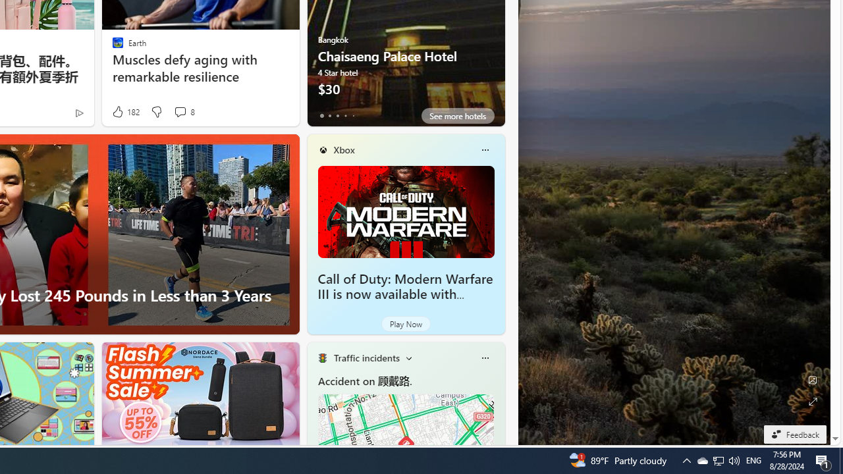 The height and width of the screenshot is (474, 843). I want to click on tab-2, so click(337, 116).